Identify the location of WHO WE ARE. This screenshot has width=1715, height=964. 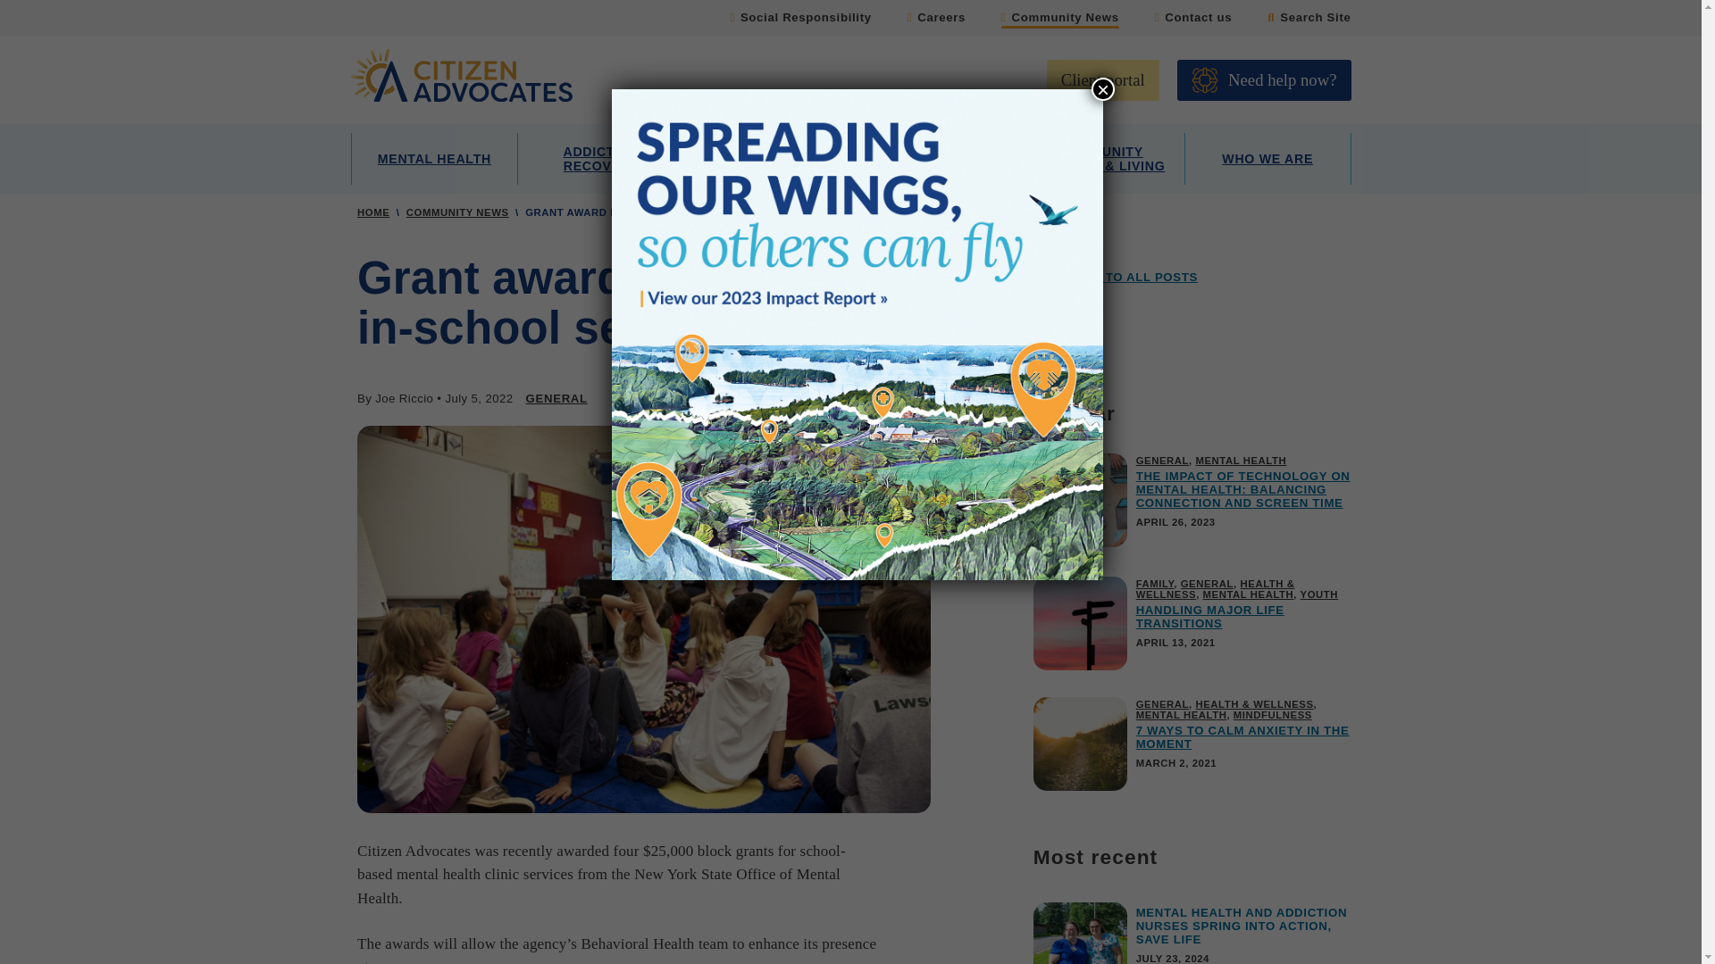
(1267, 159).